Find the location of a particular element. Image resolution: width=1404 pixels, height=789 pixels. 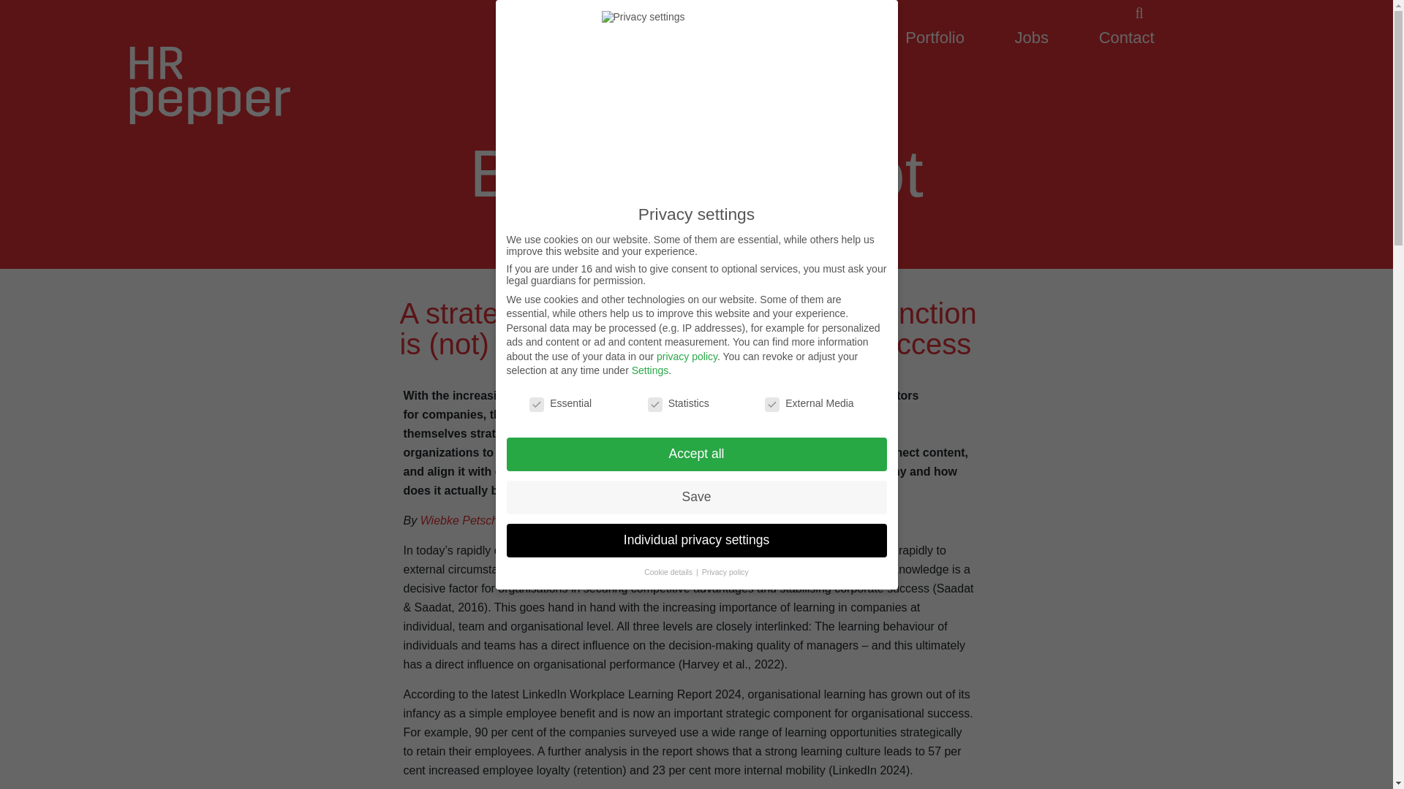

Jobs is located at coordinates (1032, 37).